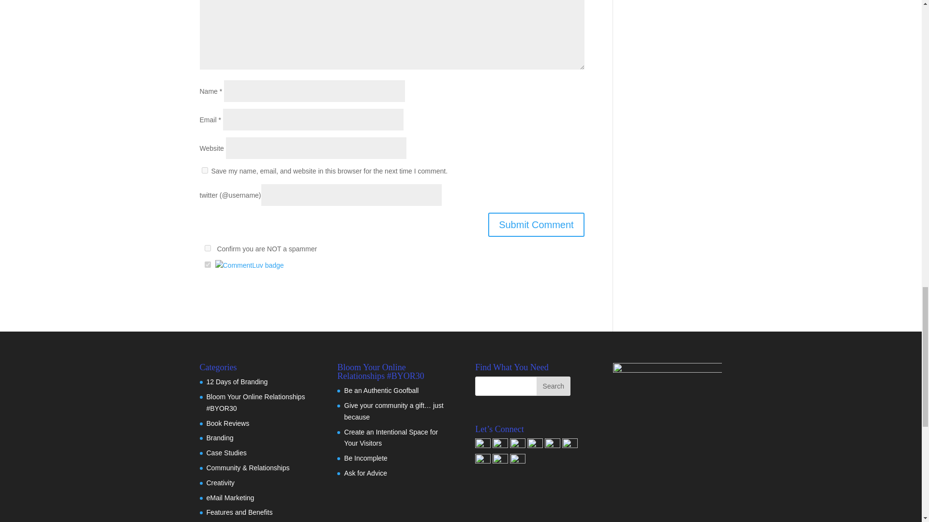  What do you see at coordinates (237, 382) in the screenshot?
I see `12 Days of Branding` at bounding box center [237, 382].